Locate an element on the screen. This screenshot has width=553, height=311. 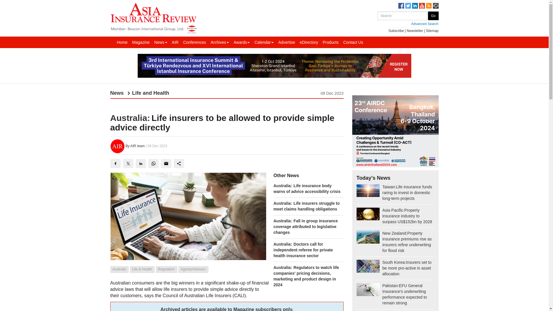
AIR is located at coordinates (175, 42).